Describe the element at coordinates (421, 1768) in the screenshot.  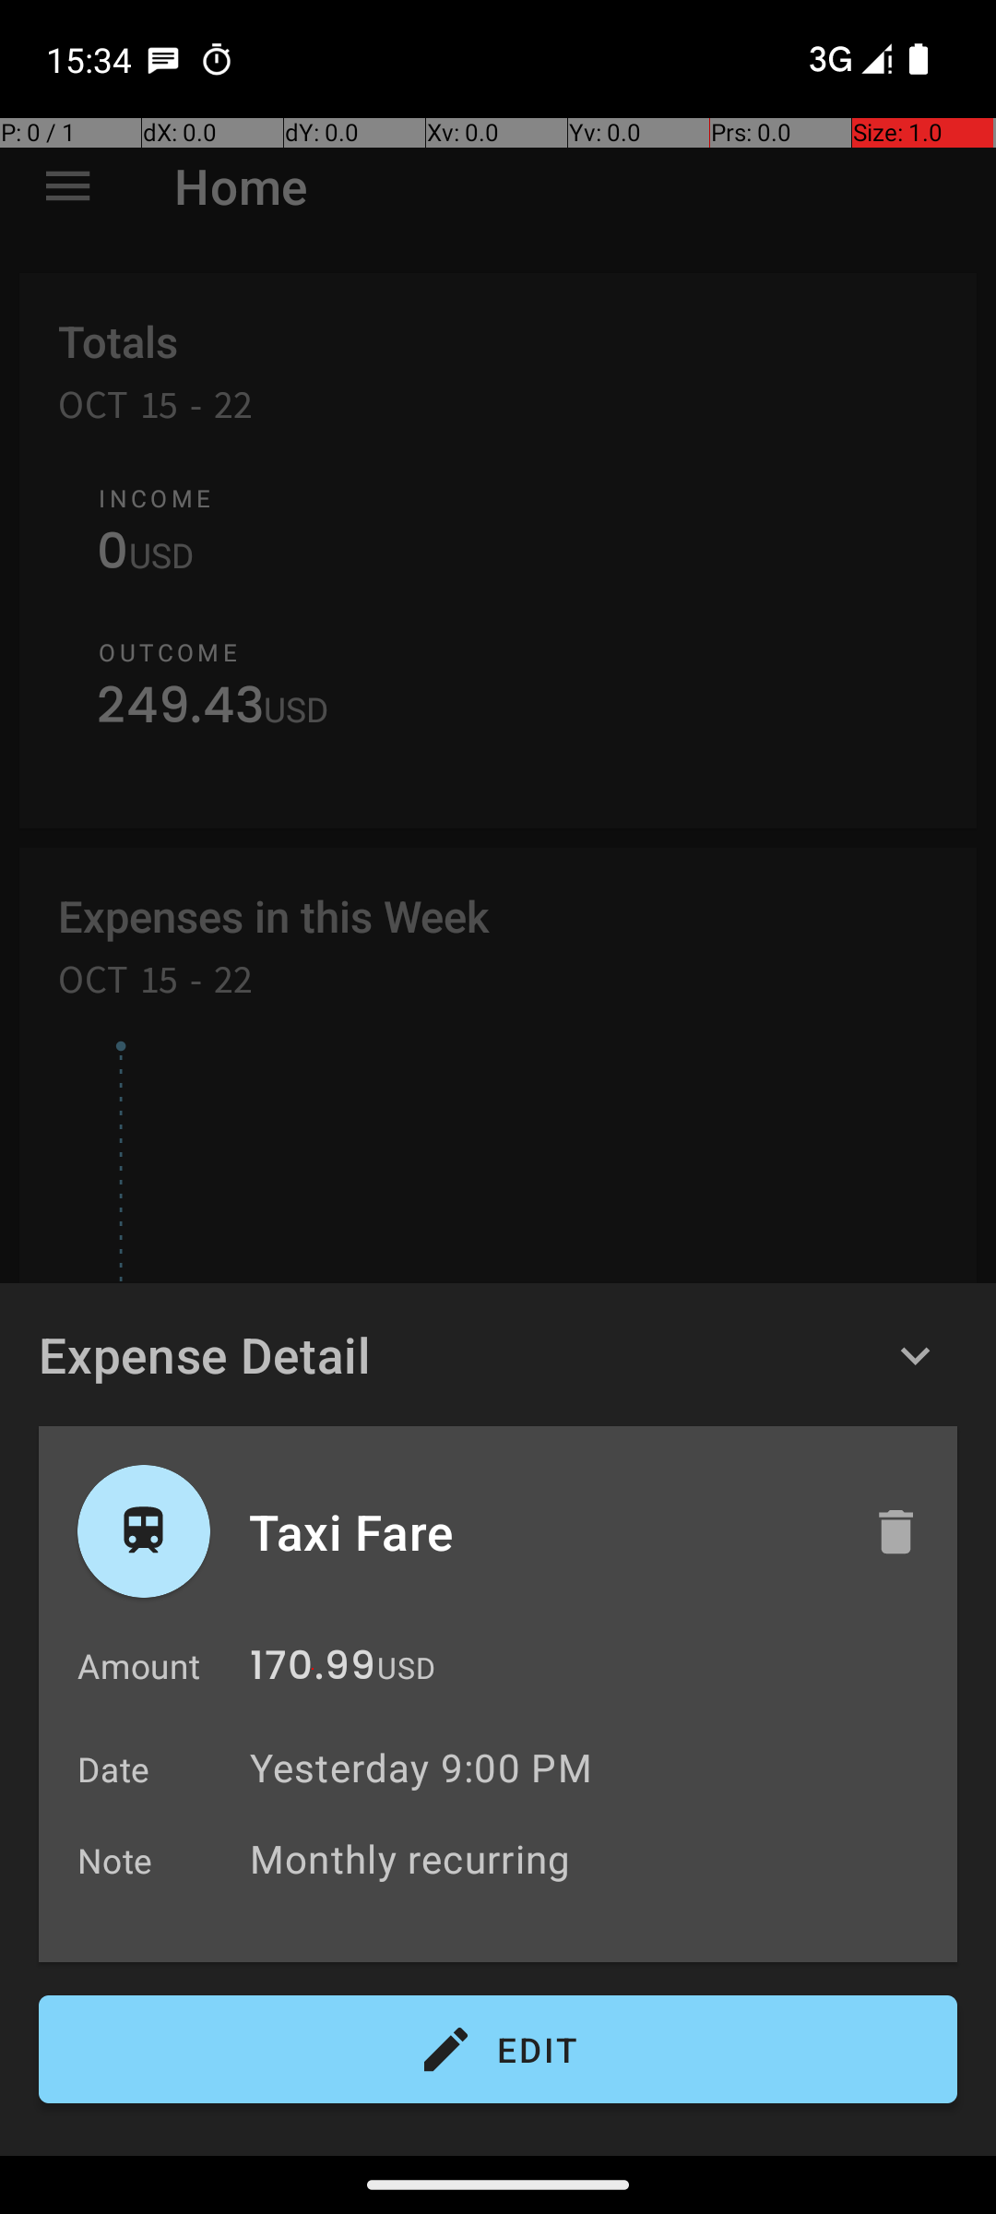
I see `Yesterday 9:00 PM` at that location.